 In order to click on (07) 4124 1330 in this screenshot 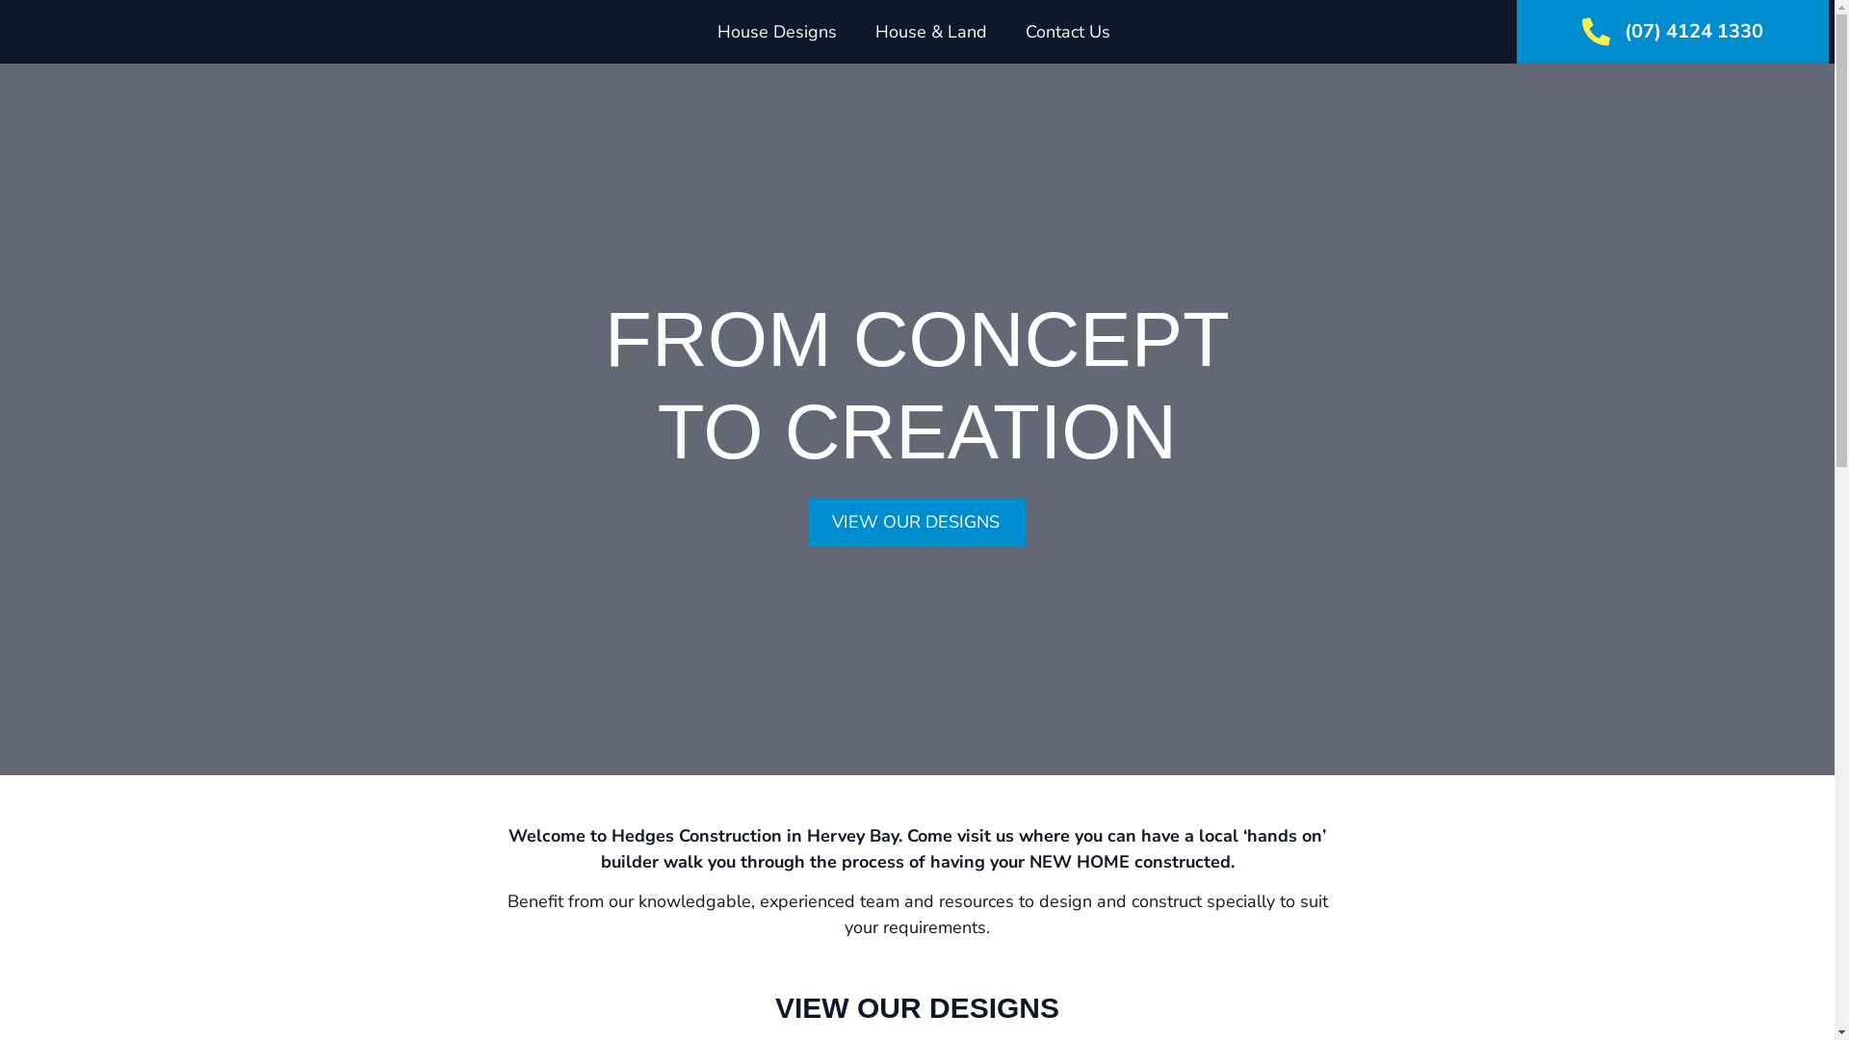, I will do `click(1694, 31)`.